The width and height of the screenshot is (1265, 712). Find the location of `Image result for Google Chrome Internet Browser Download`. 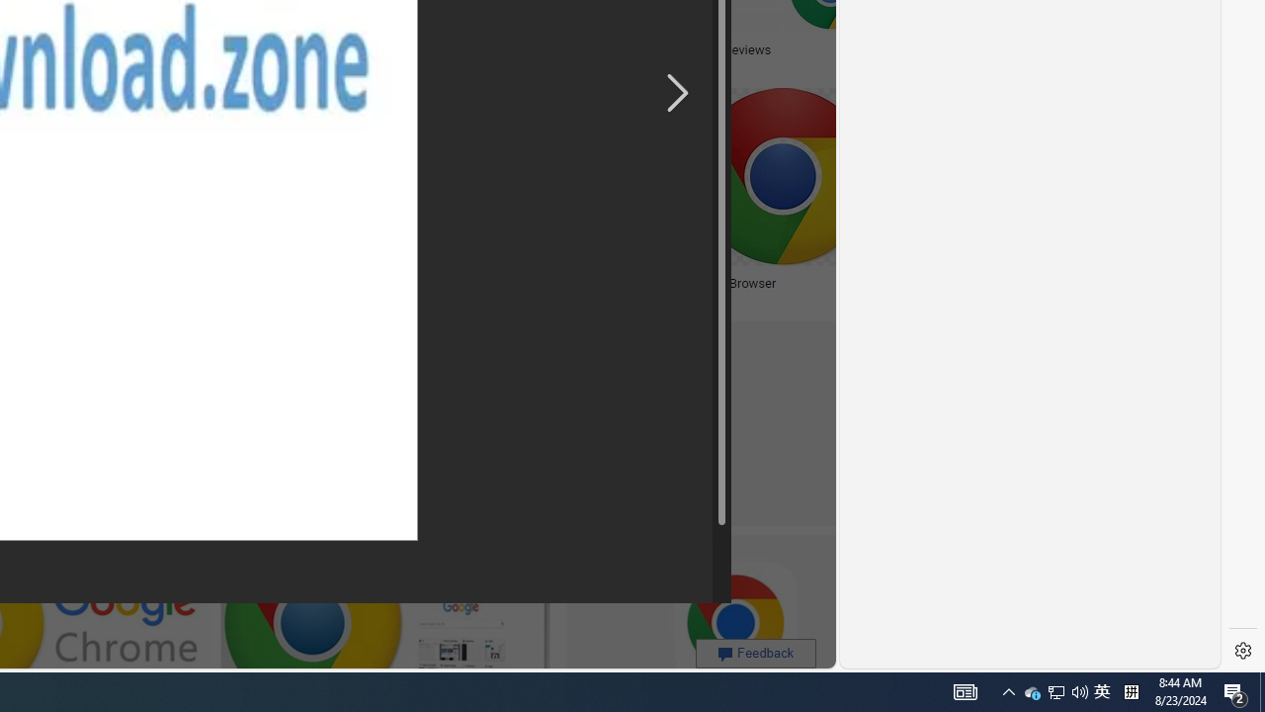

Image result for Google Chrome Internet Browser Download is located at coordinates (783, 177).